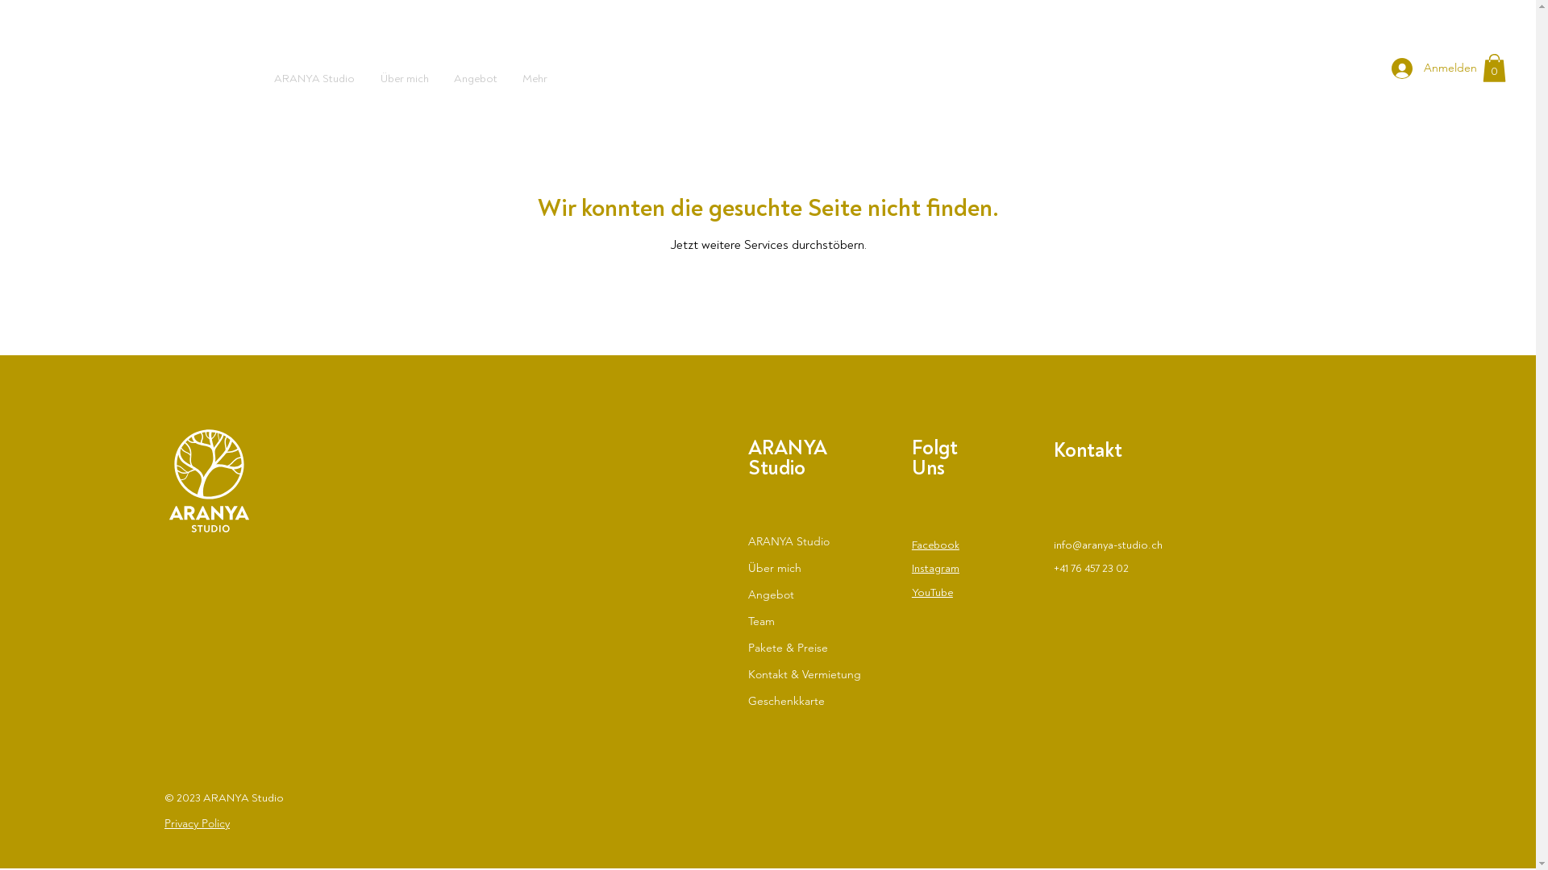 The height and width of the screenshot is (870, 1548). What do you see at coordinates (816, 648) in the screenshot?
I see `Pakete & Preise` at bounding box center [816, 648].